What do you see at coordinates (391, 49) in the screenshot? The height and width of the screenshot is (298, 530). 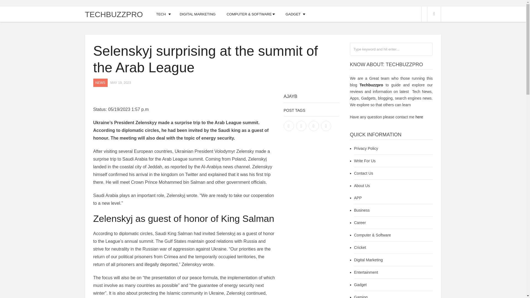 I see `Type keyword and hit enter...` at bounding box center [391, 49].